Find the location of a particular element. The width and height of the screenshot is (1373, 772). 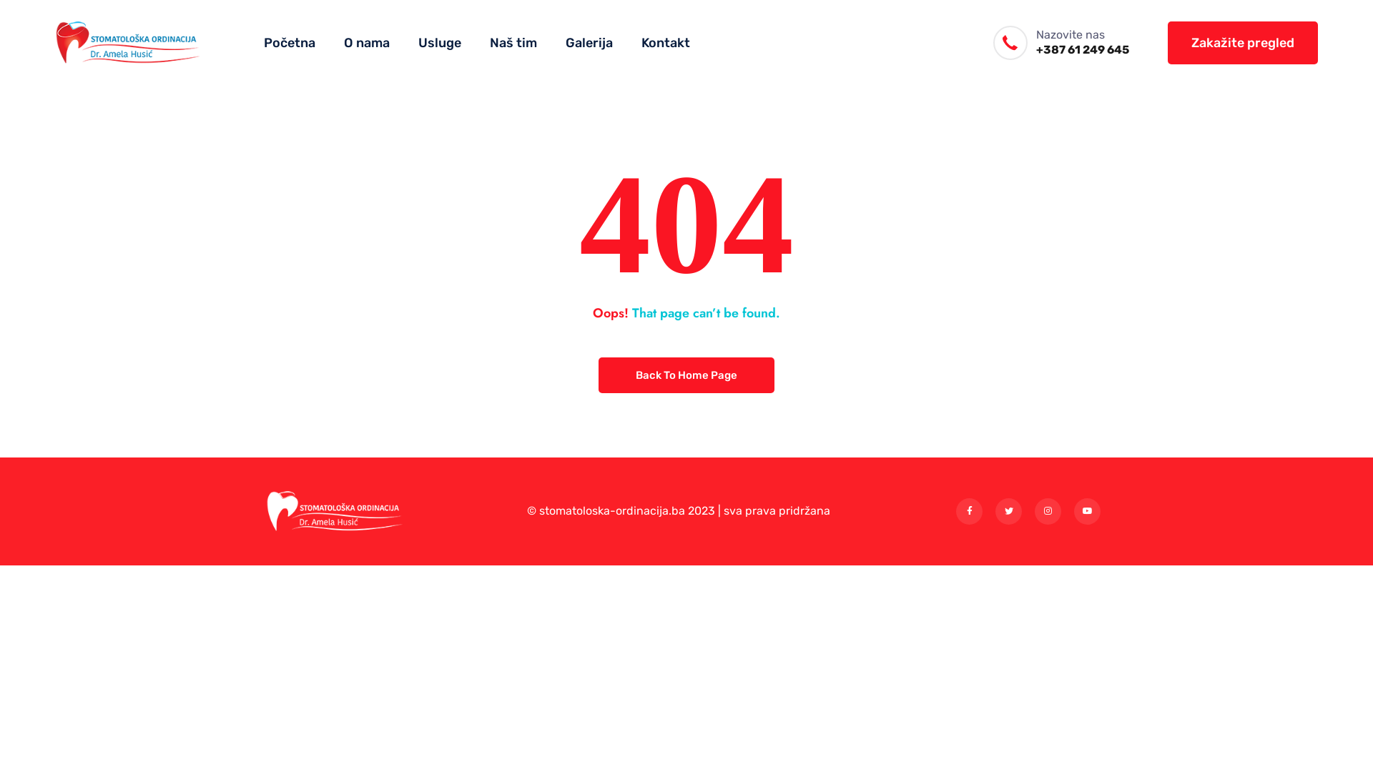

facebook-f is located at coordinates (970, 512).